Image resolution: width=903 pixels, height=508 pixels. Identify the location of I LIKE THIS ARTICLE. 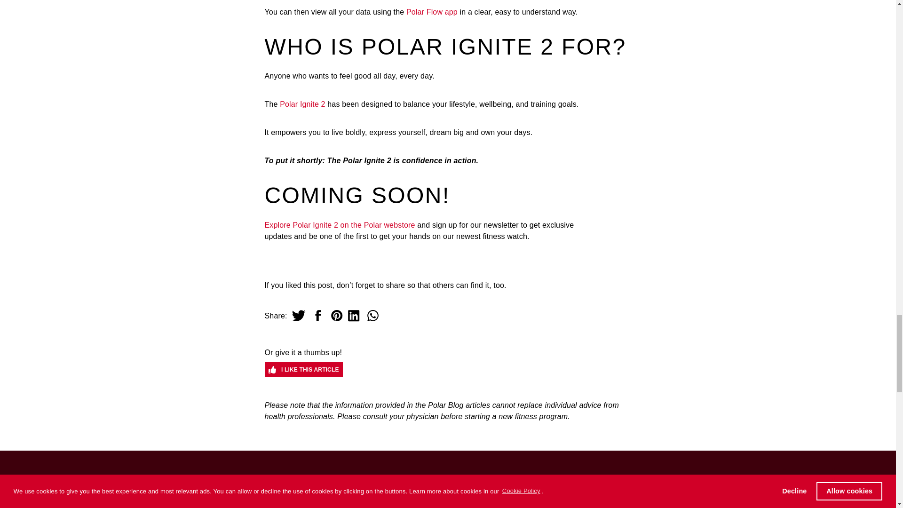
(303, 370).